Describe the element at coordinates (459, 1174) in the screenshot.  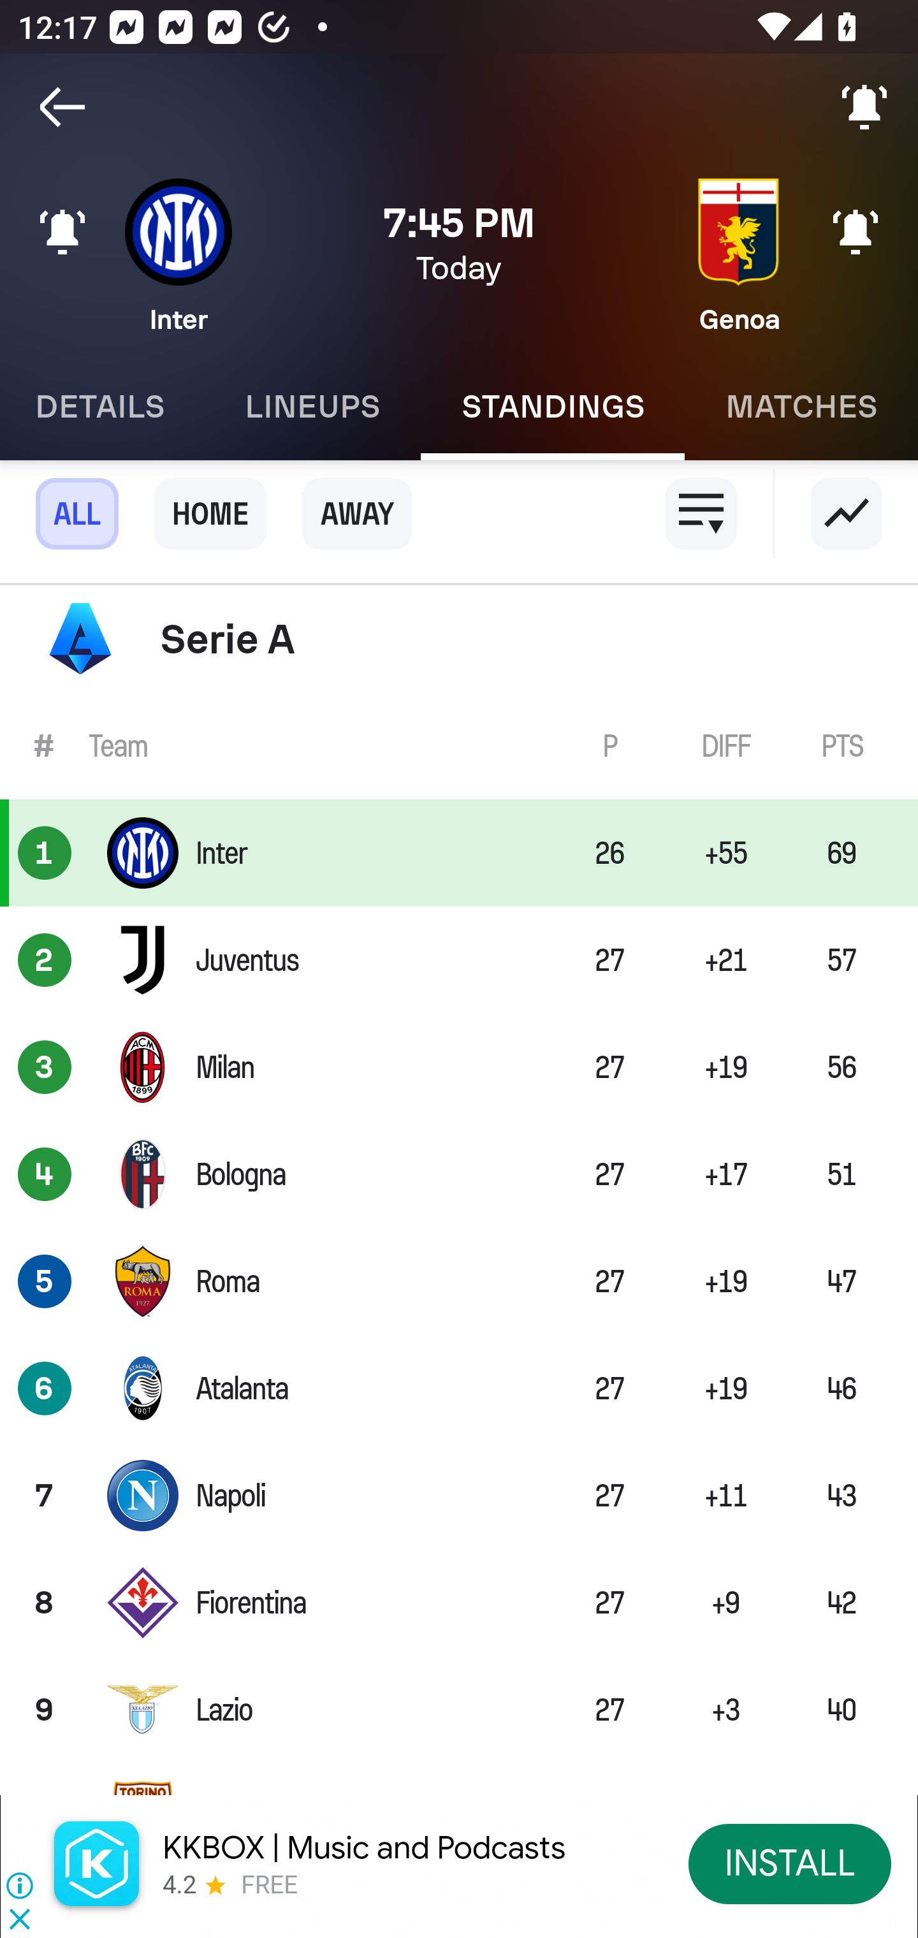
I see `4 Bologna 27 +17 51` at that location.